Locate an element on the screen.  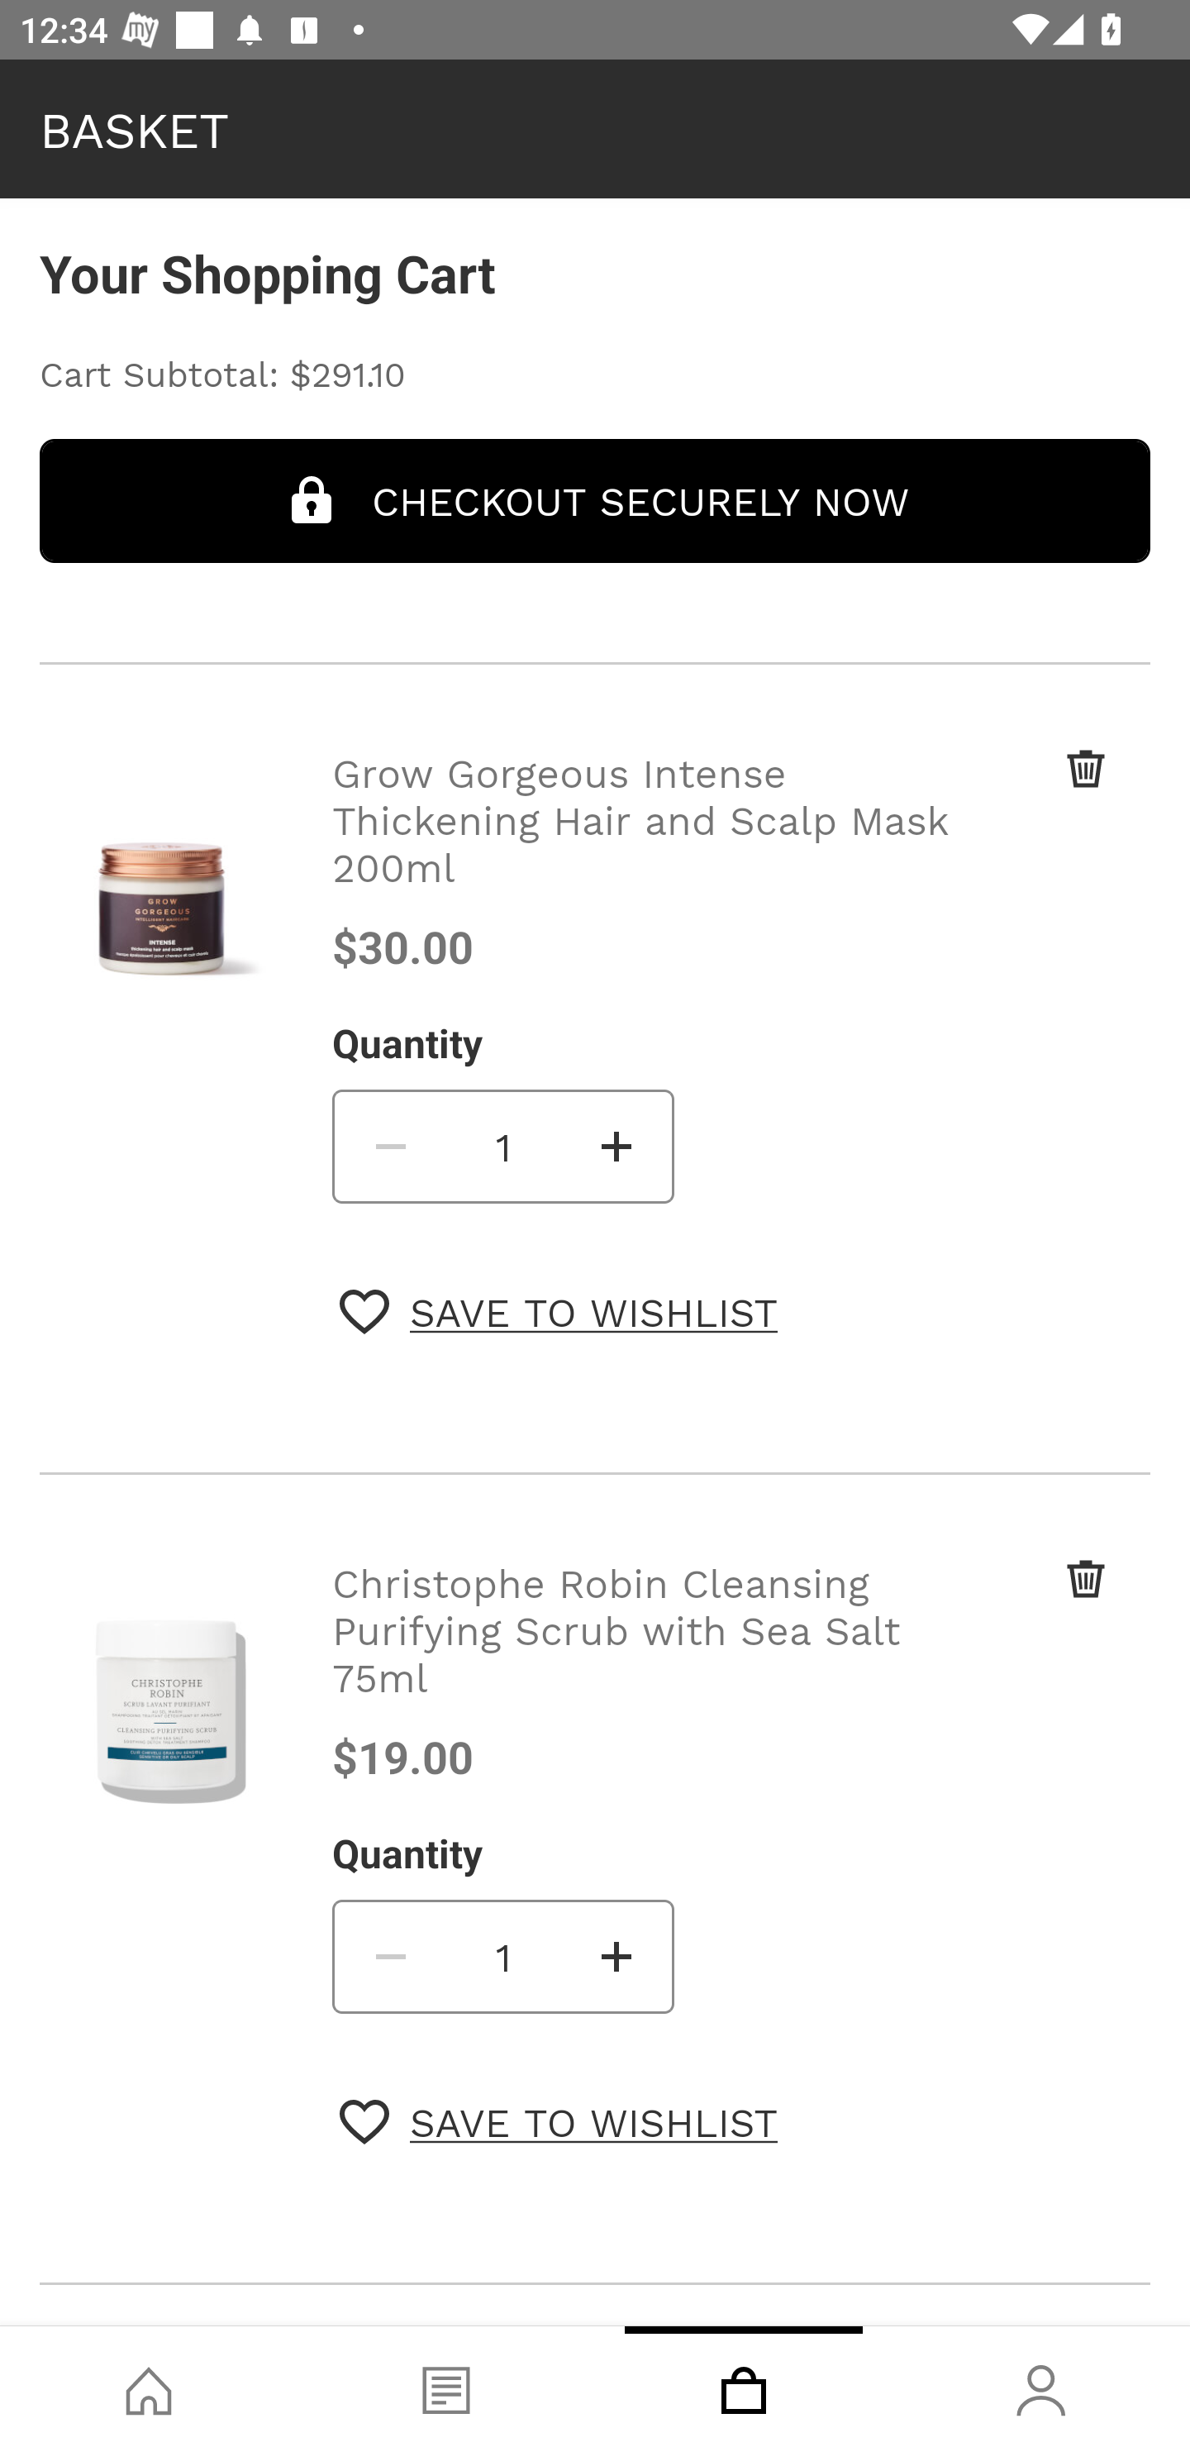
Basket, tab, 3 of 4 is located at coordinates (744, 2387).